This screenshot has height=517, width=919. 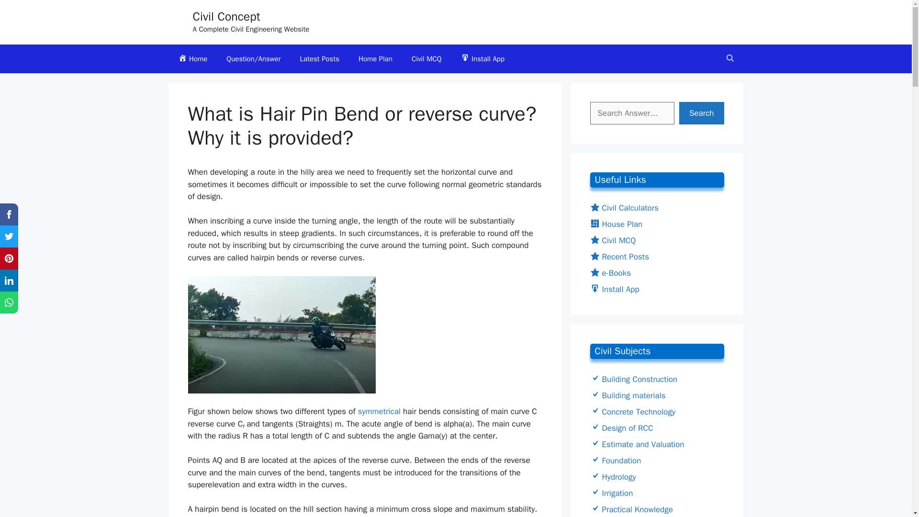 What do you see at coordinates (619, 257) in the screenshot?
I see `Recent Posts` at bounding box center [619, 257].